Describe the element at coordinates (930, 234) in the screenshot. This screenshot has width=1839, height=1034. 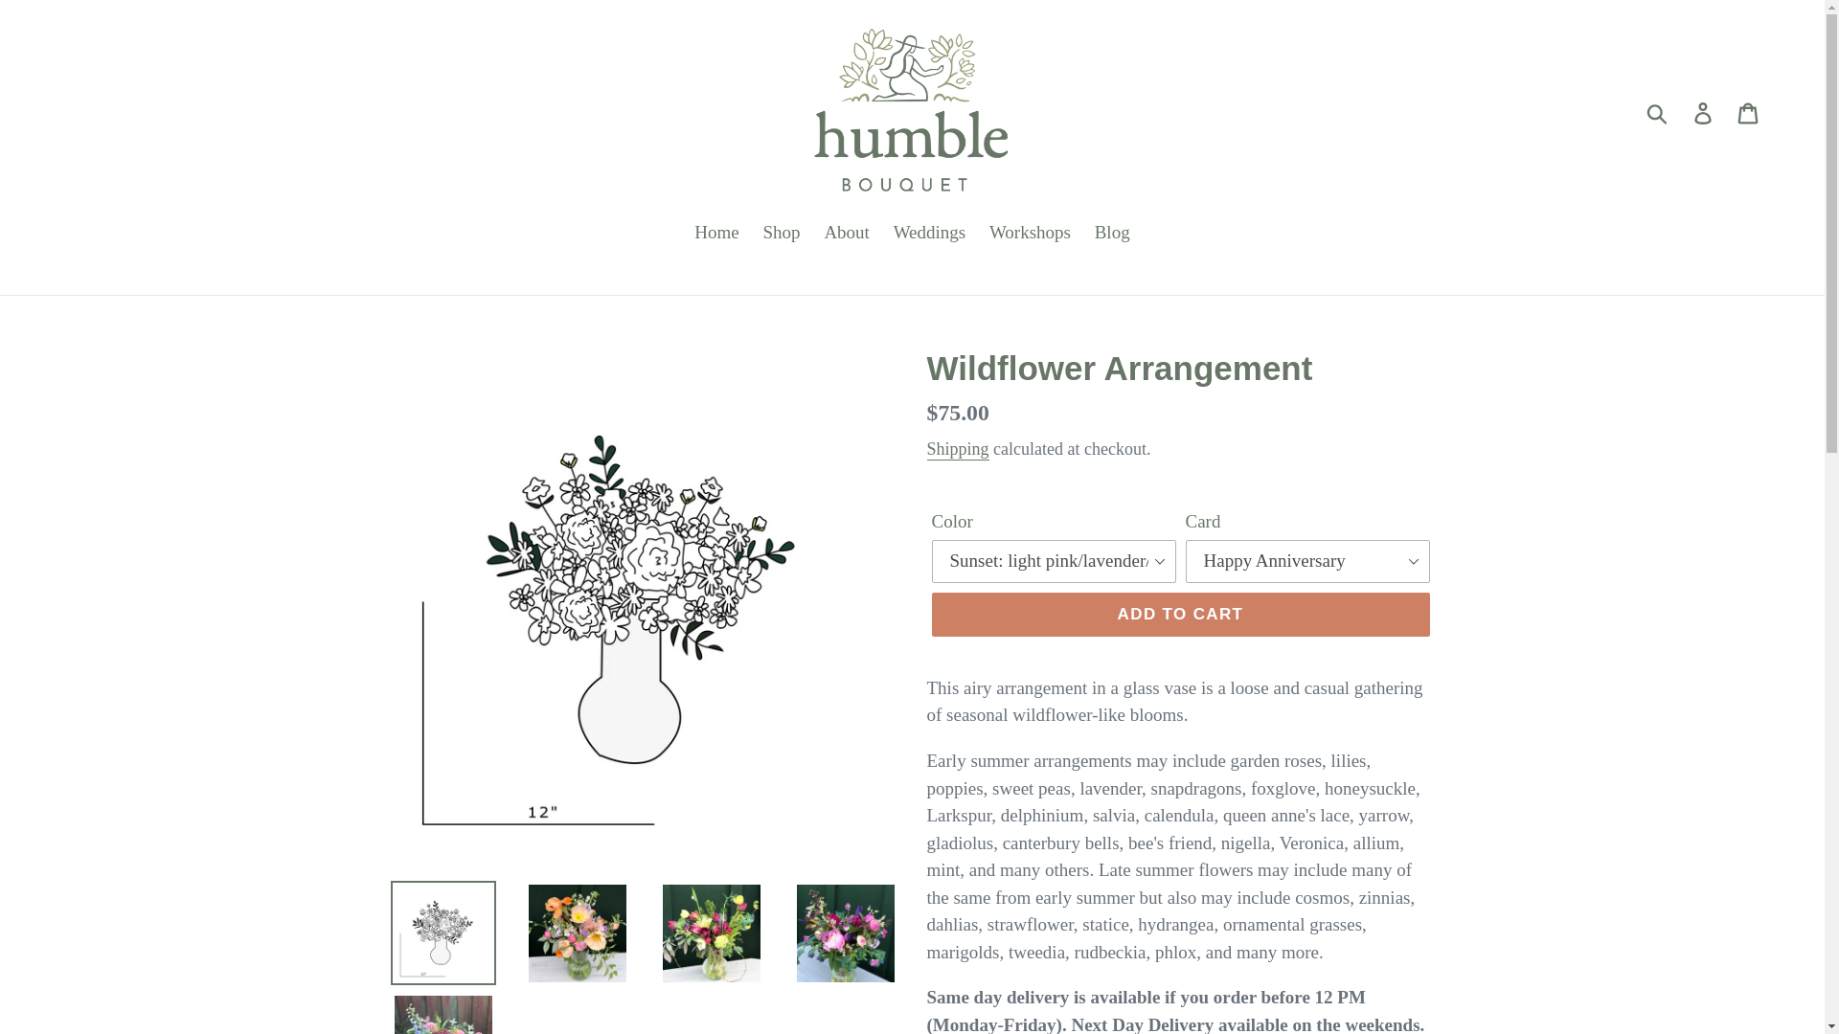
I see `Weddings` at that location.